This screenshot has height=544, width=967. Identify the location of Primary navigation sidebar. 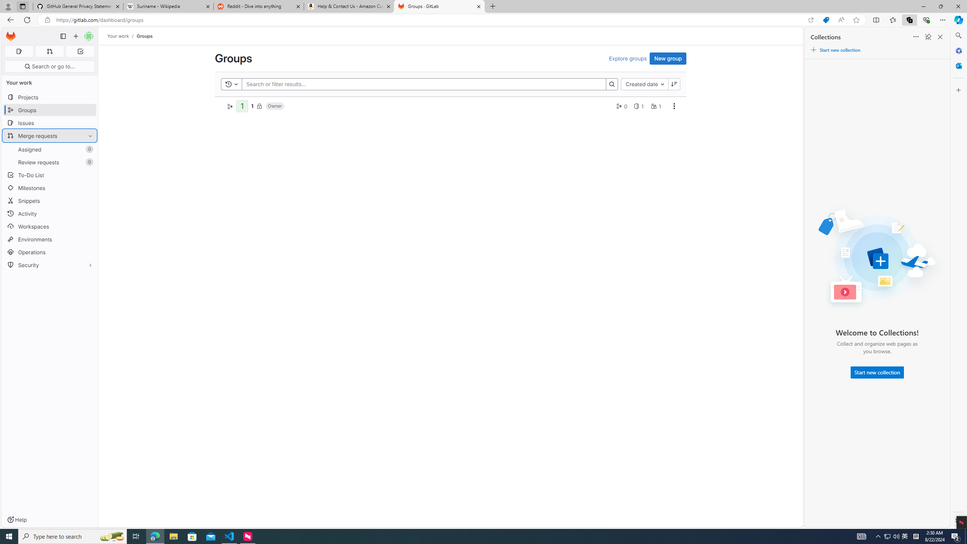
(63, 36).